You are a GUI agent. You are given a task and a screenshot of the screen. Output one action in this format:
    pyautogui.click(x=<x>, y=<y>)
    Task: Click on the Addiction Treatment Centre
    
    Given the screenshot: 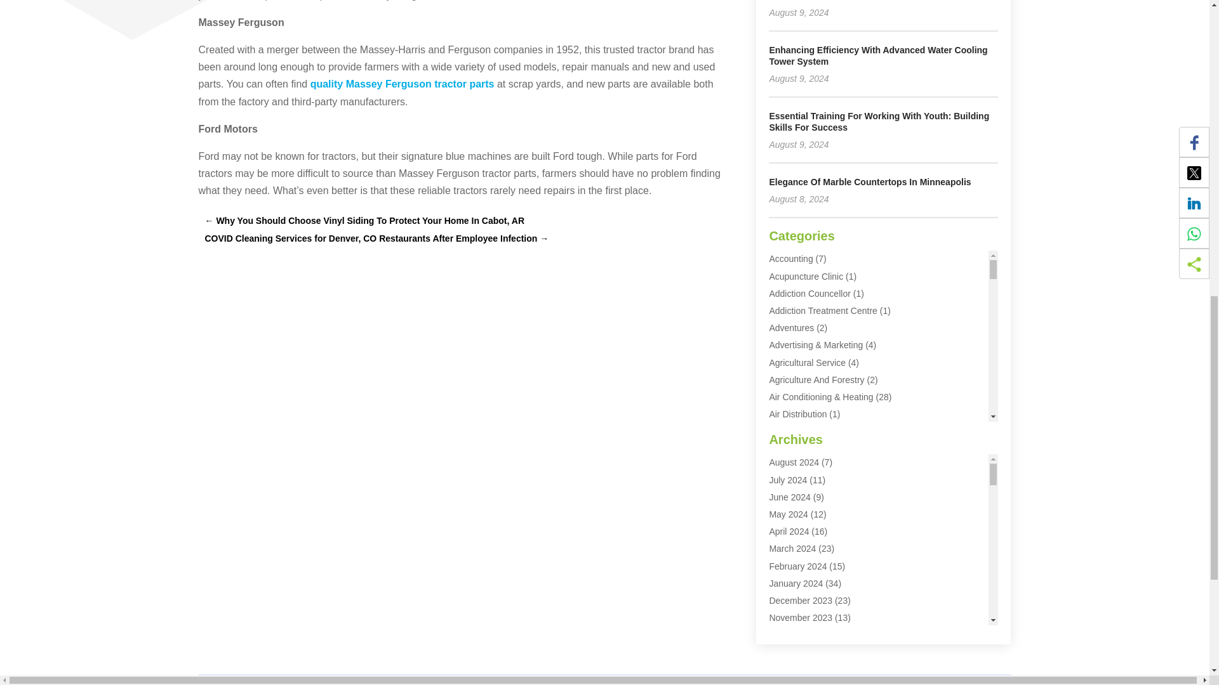 What is the action you would take?
    pyautogui.click(x=823, y=310)
    